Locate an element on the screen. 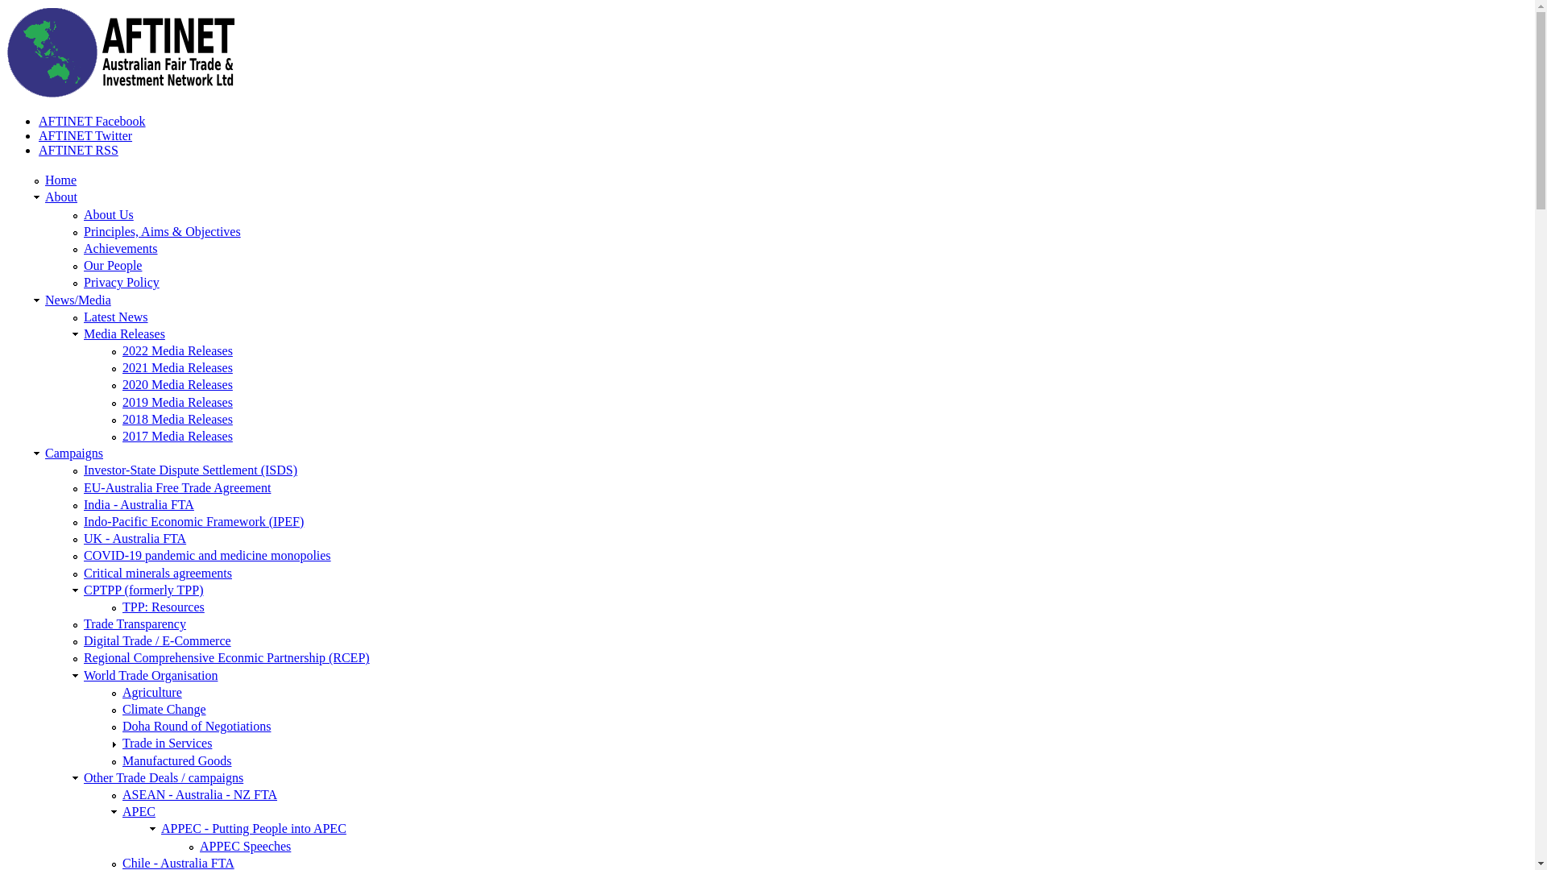  Privacy Policy is located at coordinates (122, 282).